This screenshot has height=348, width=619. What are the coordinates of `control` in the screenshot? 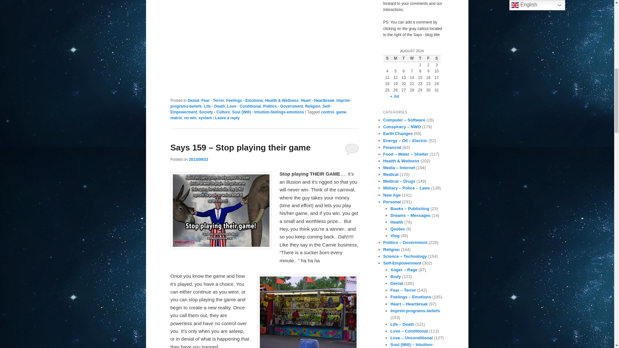 It's located at (327, 112).